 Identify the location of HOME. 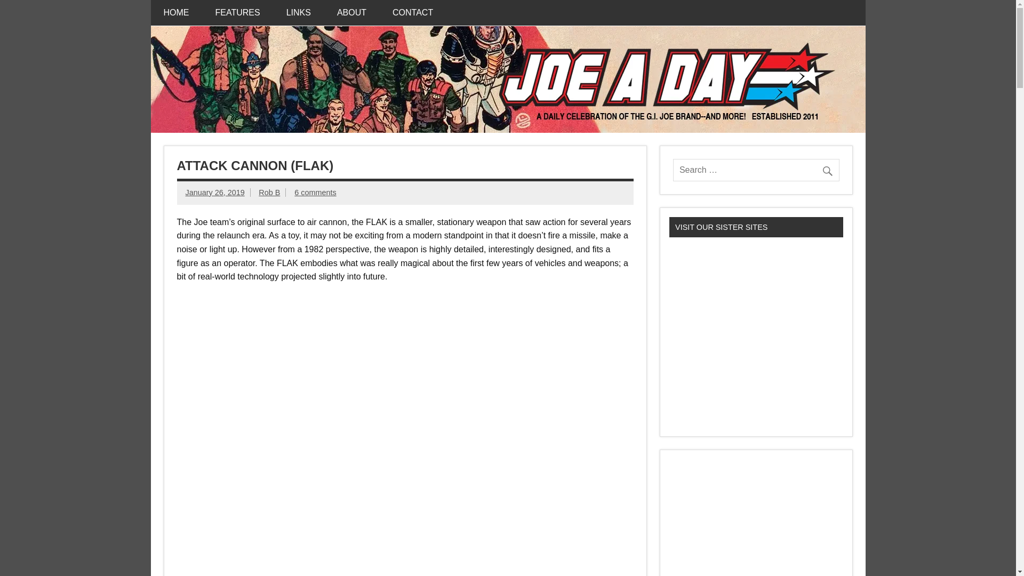
(176, 13).